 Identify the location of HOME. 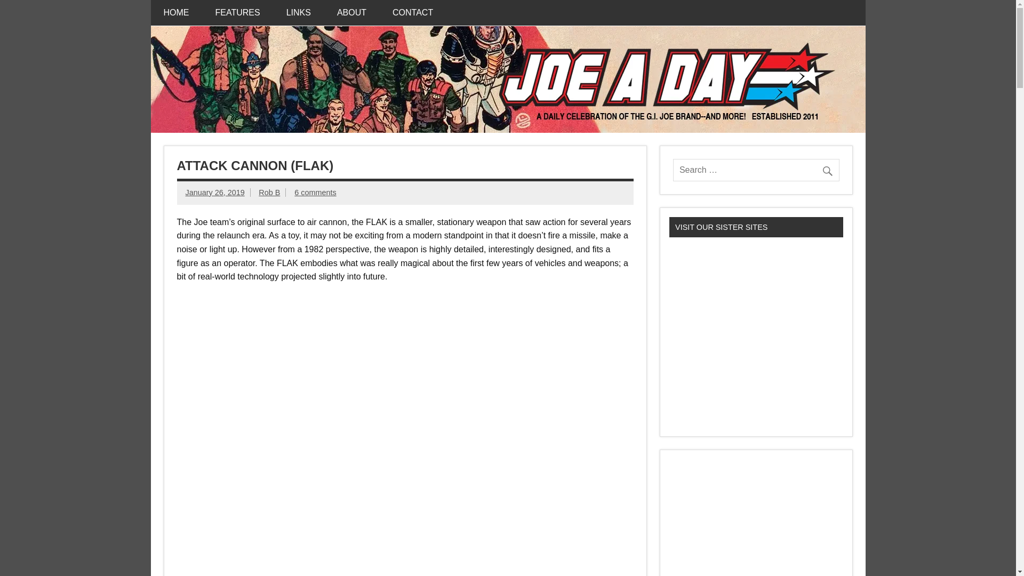
(176, 13).